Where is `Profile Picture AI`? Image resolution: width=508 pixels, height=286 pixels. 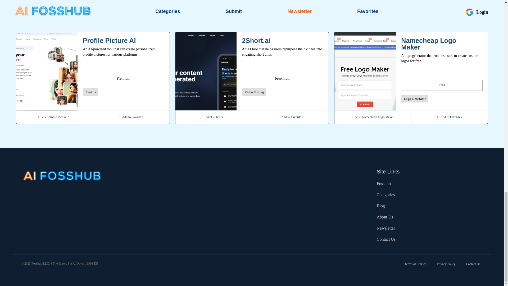
Profile Picture AI is located at coordinates (120, 41).